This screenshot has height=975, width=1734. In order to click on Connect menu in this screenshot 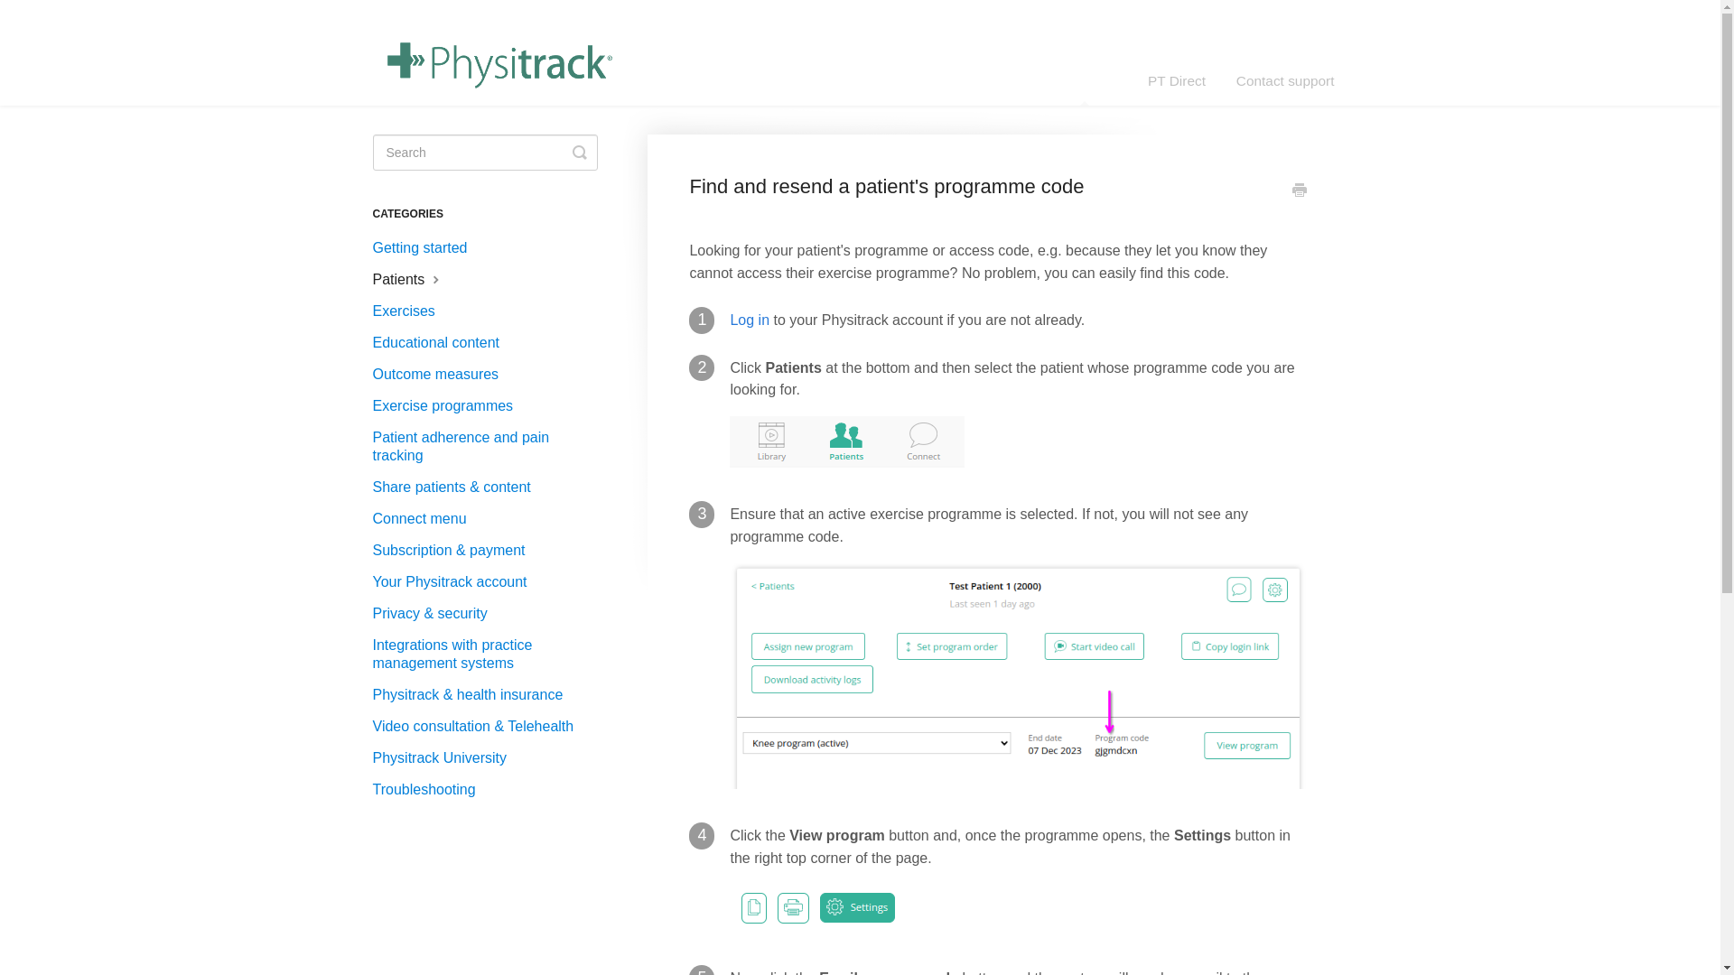, I will do `click(426, 518)`.